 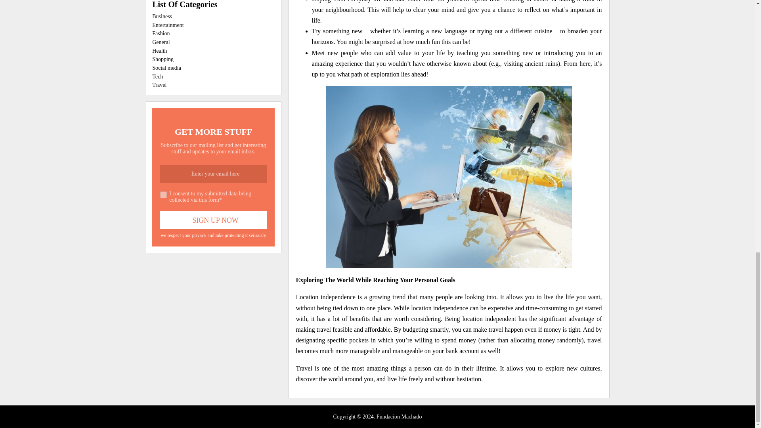 I want to click on Business, so click(x=162, y=16).